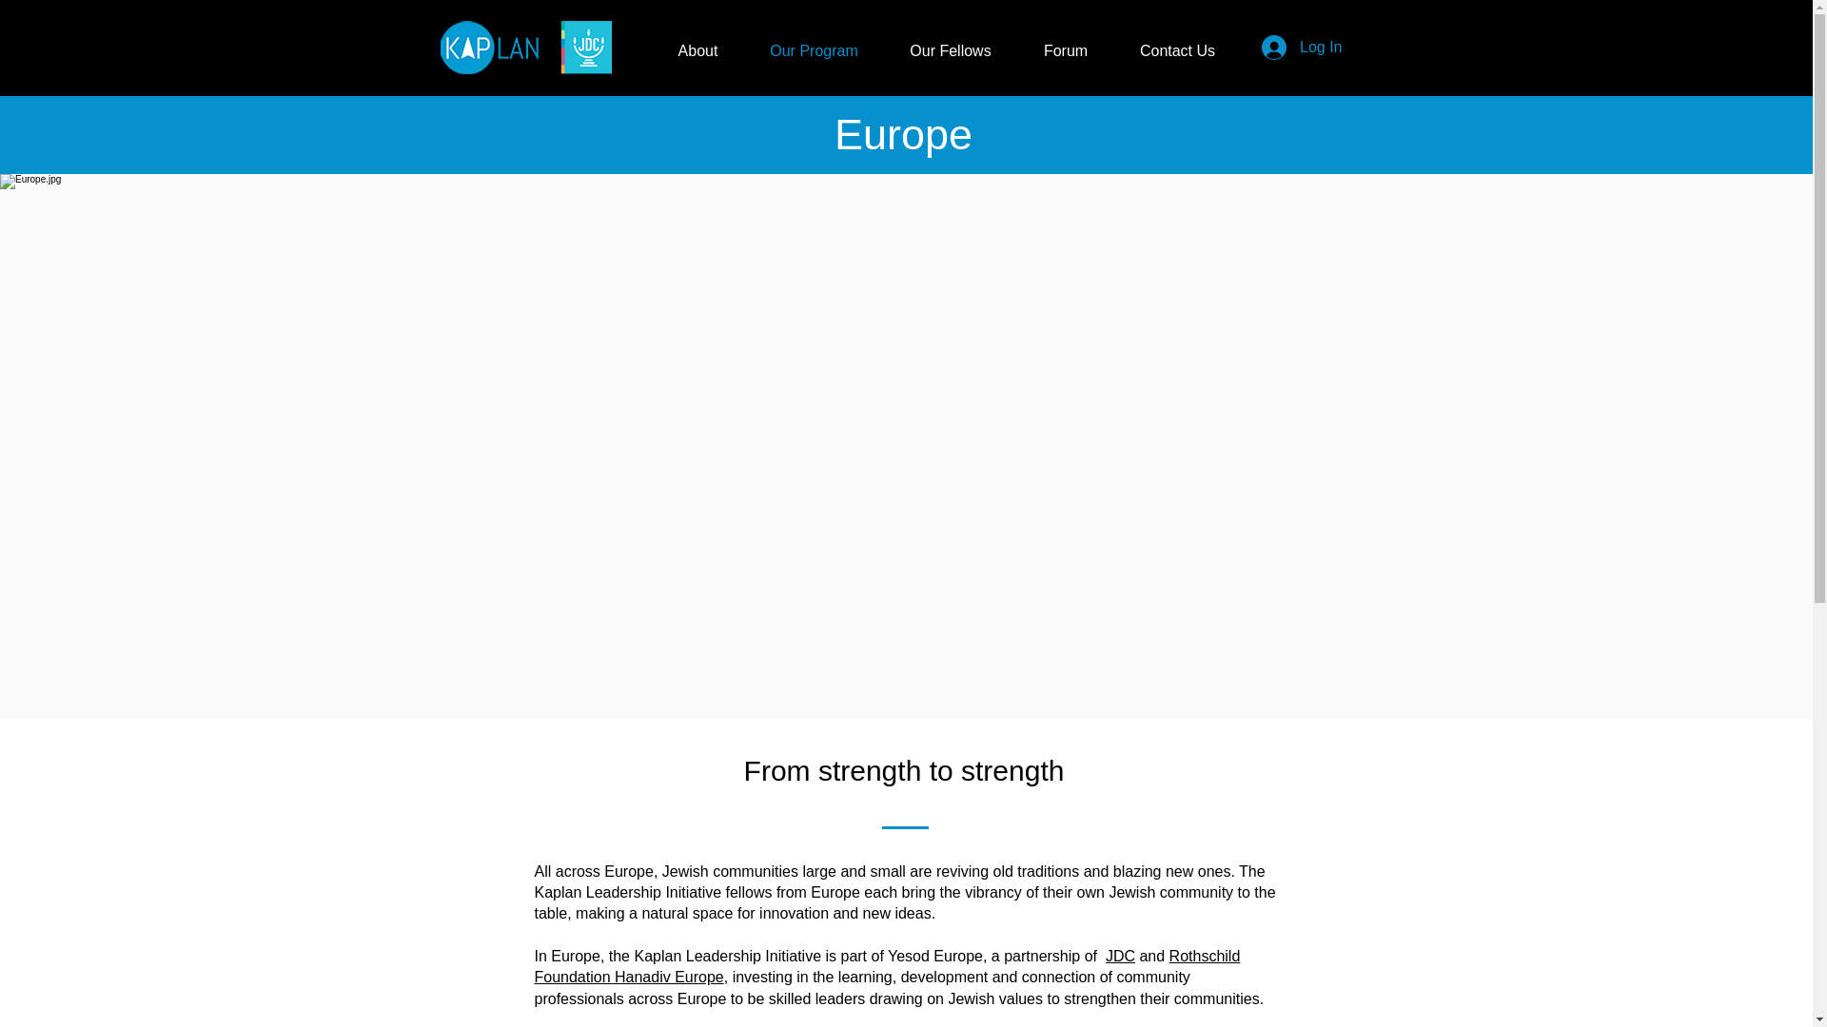  I want to click on Our Fellows, so click(950, 51).